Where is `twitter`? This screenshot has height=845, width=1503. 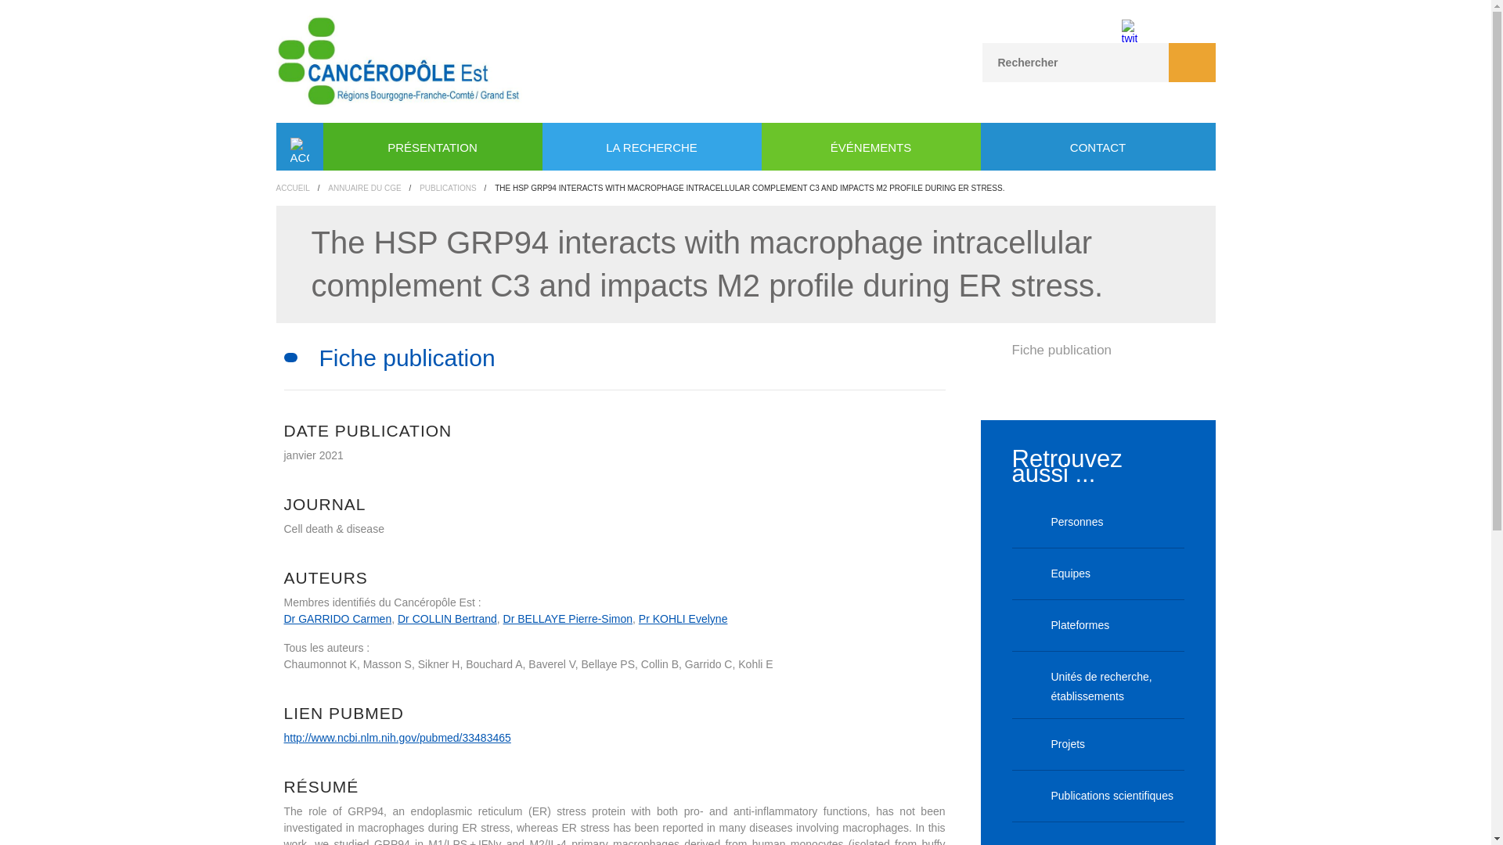 twitter is located at coordinates (1129, 27).